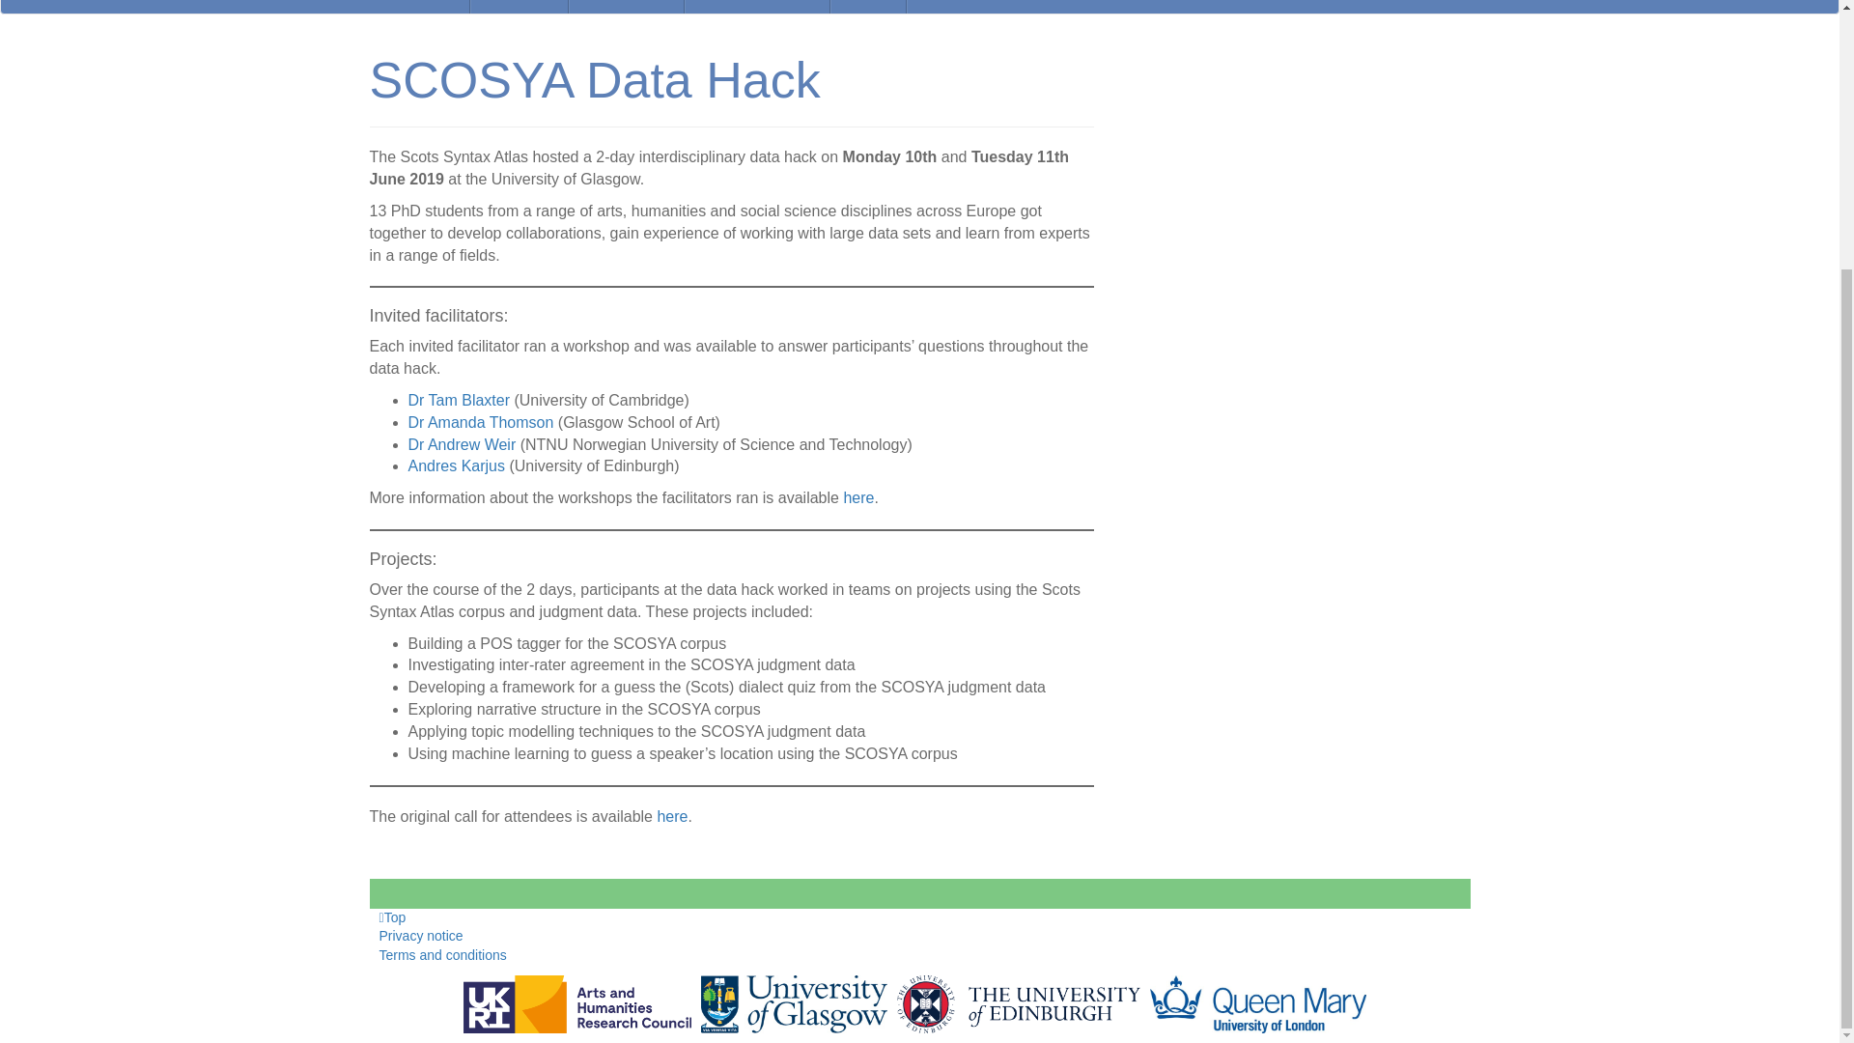  I want to click on Contact, so click(868, 7).